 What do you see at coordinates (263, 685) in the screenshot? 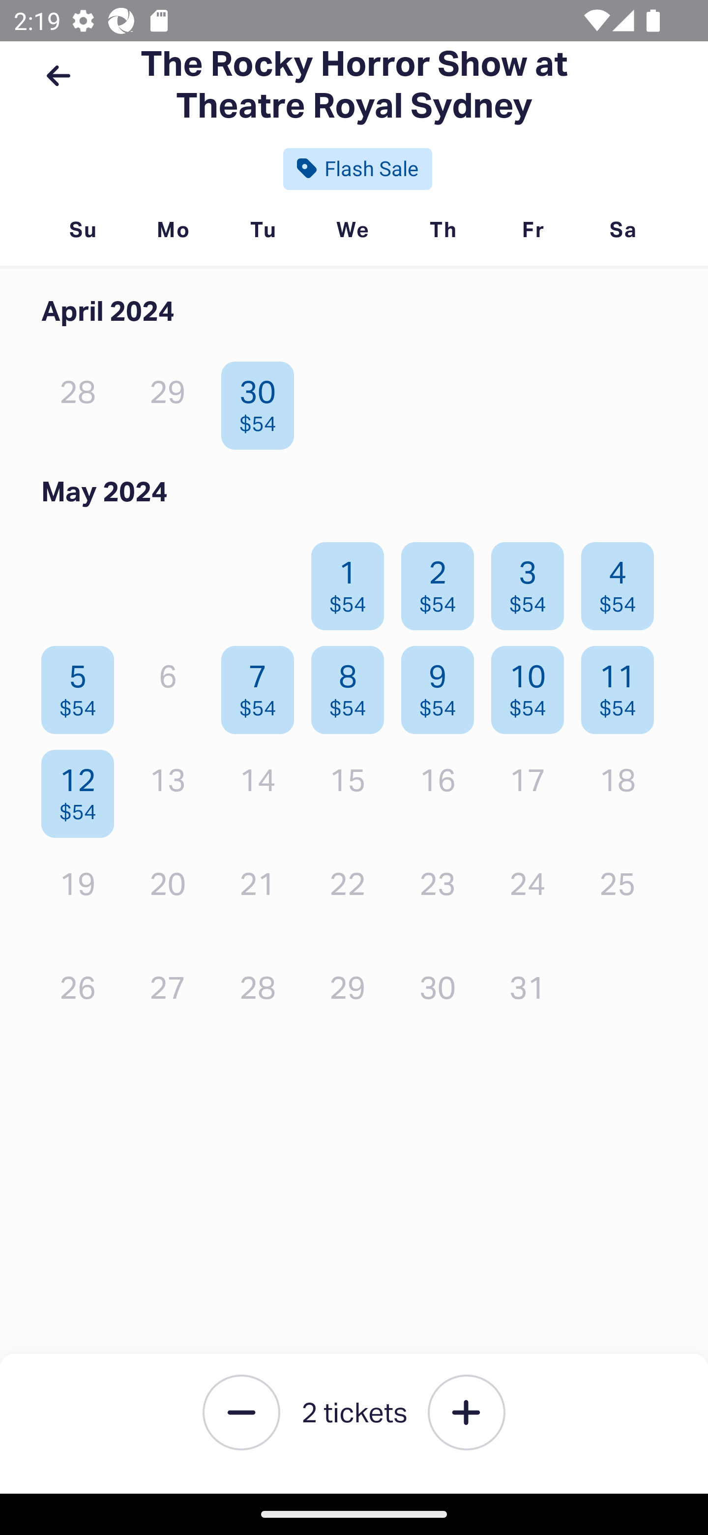
I see `7 $54` at bounding box center [263, 685].